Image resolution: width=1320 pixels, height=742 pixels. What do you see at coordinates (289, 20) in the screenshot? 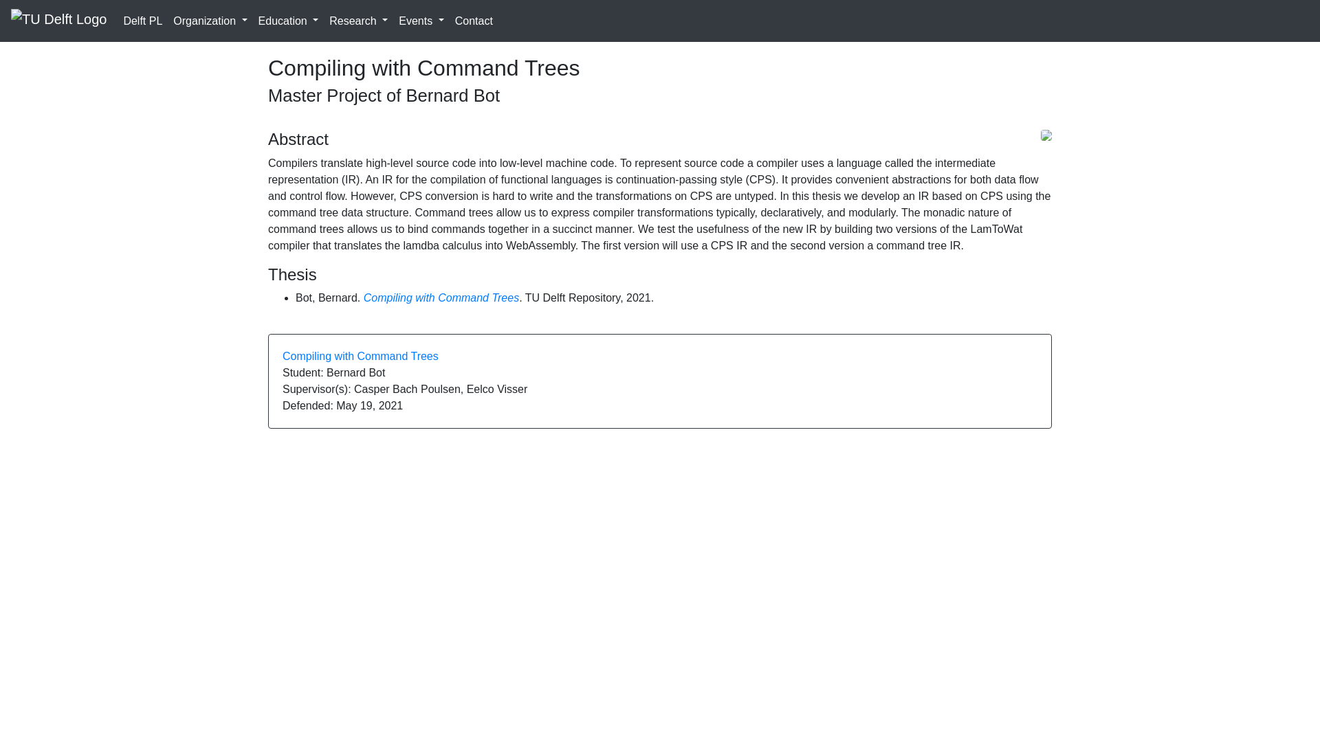
I see `Education` at bounding box center [289, 20].